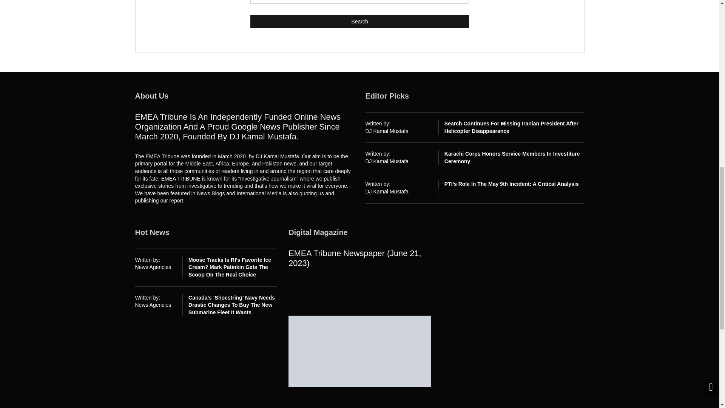 The image size is (725, 408). What do you see at coordinates (359, 21) in the screenshot?
I see `Search` at bounding box center [359, 21].